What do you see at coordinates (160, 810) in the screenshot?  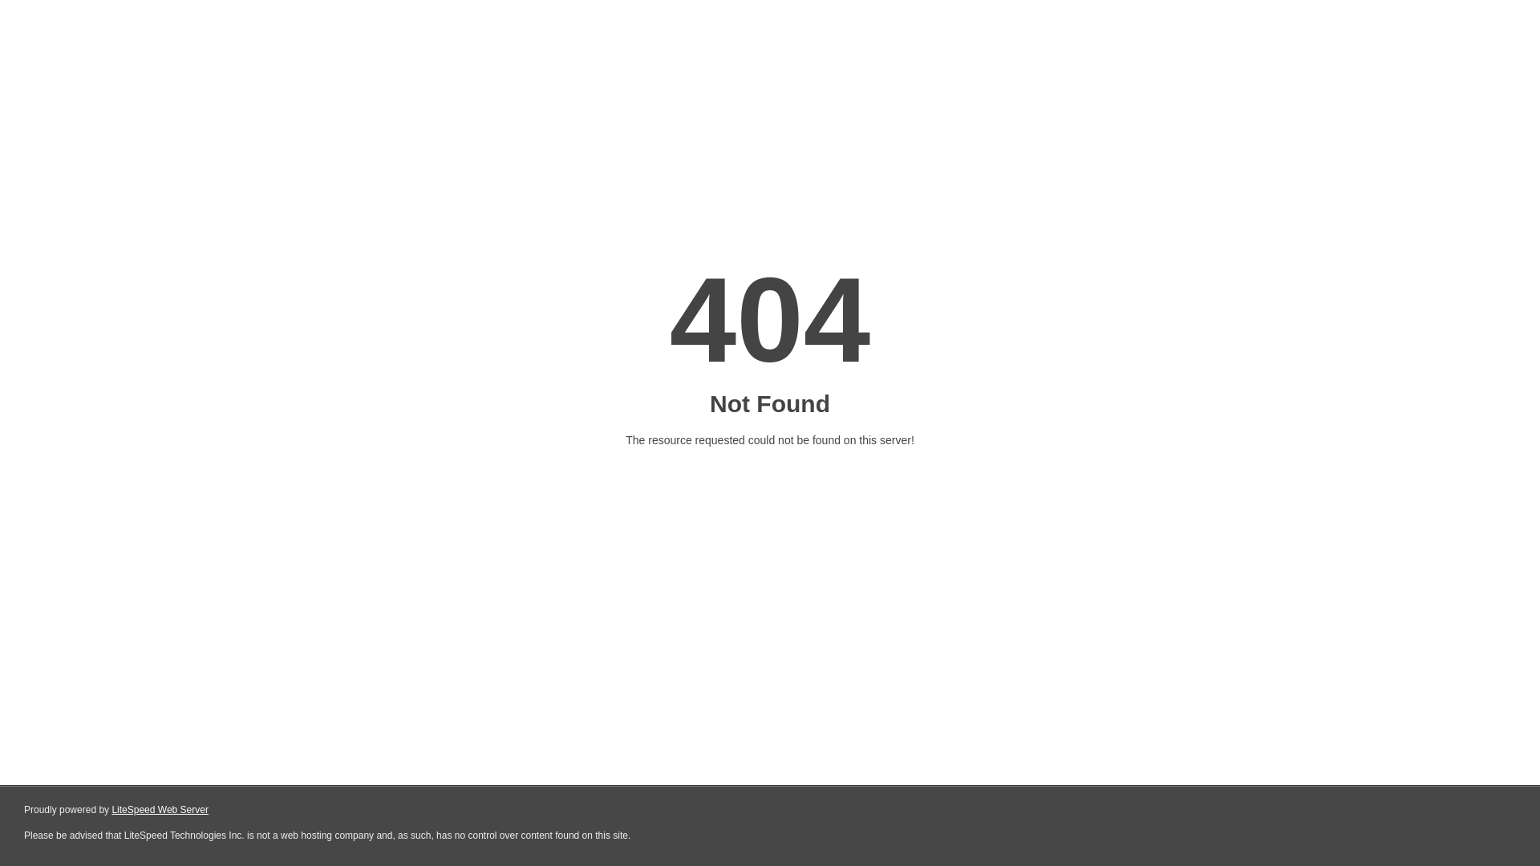 I see `LiteSpeed Web Server` at bounding box center [160, 810].